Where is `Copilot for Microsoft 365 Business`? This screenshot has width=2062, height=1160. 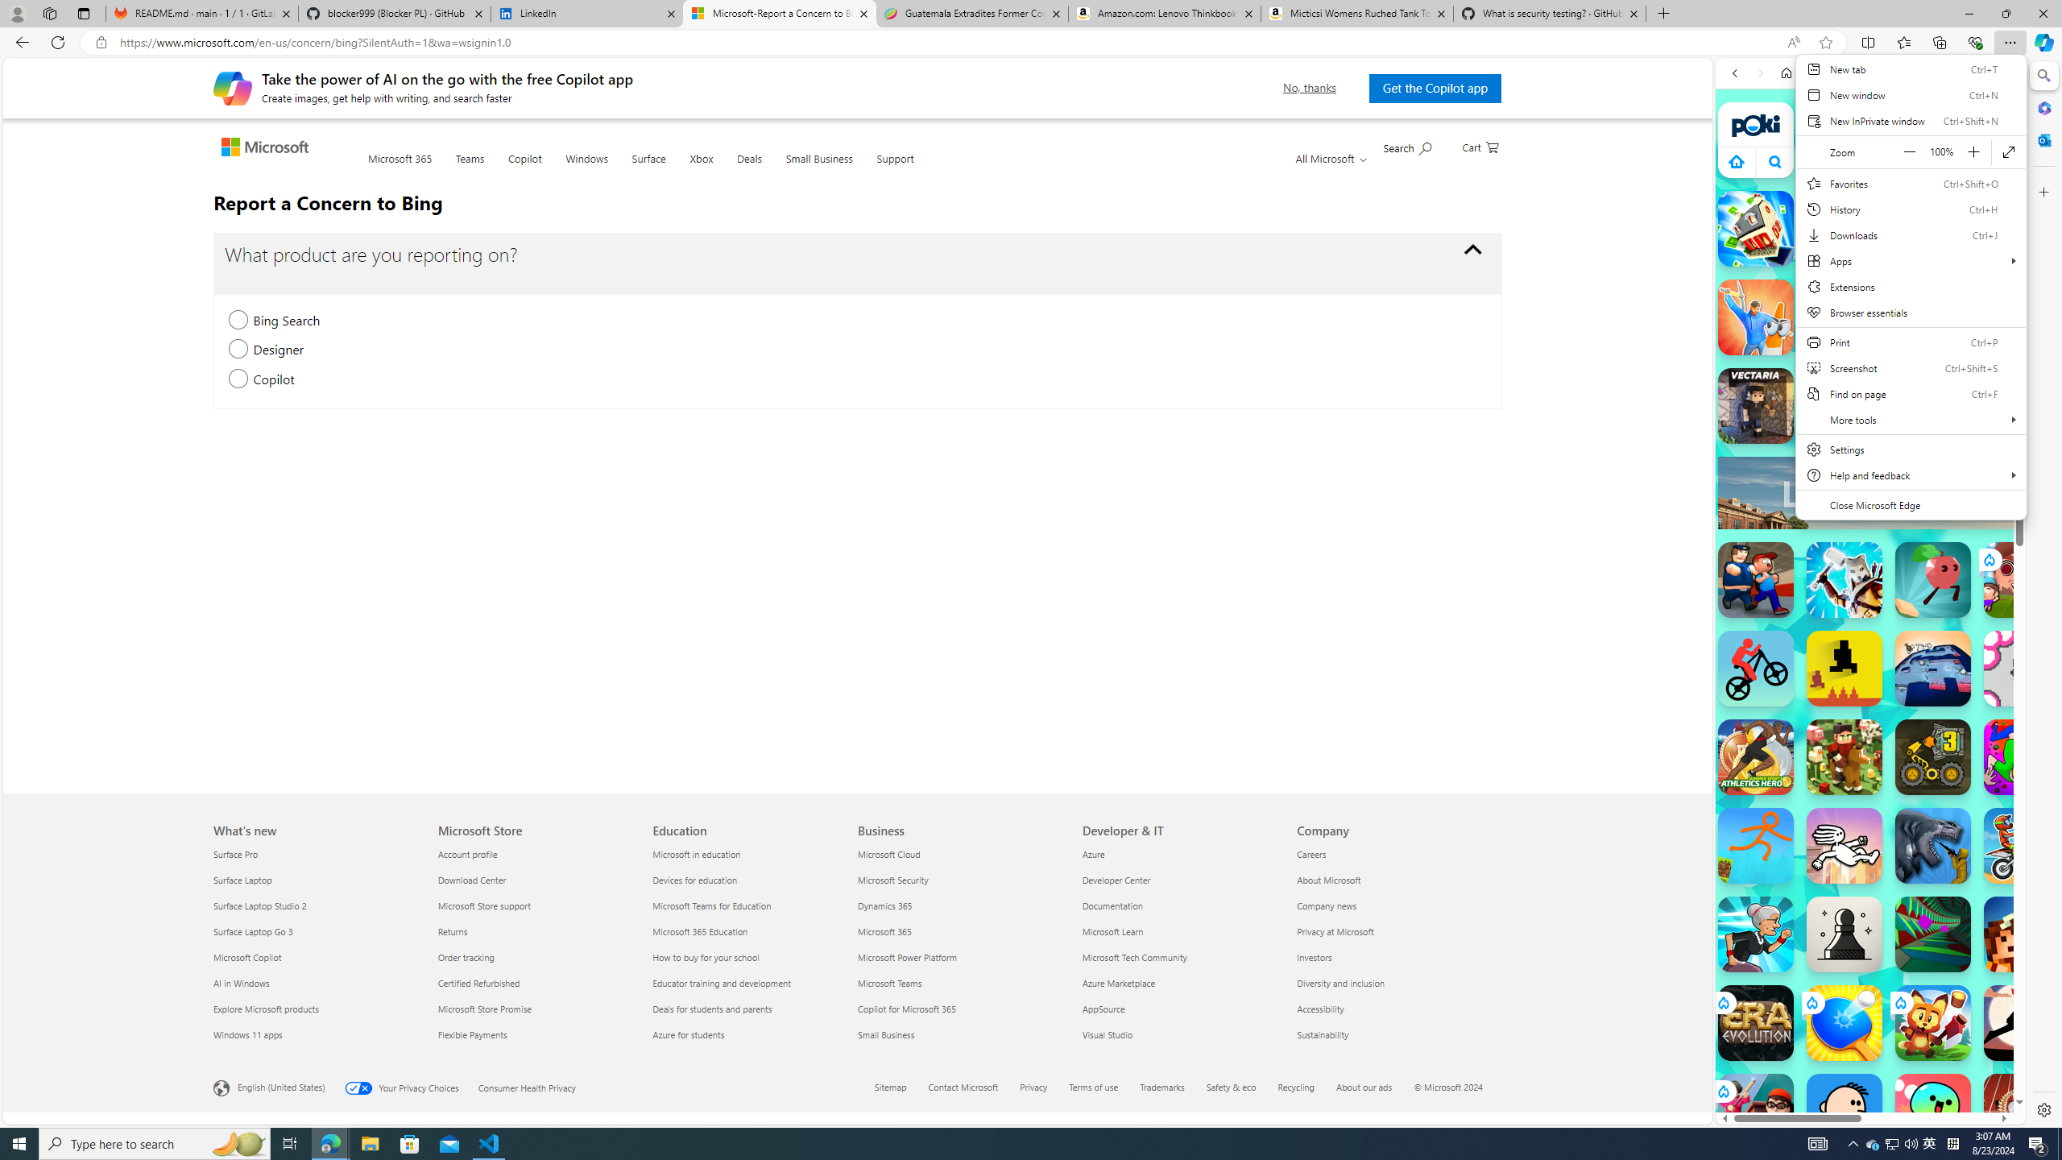
Copilot for Microsoft 365 Business is located at coordinates (907, 1009).